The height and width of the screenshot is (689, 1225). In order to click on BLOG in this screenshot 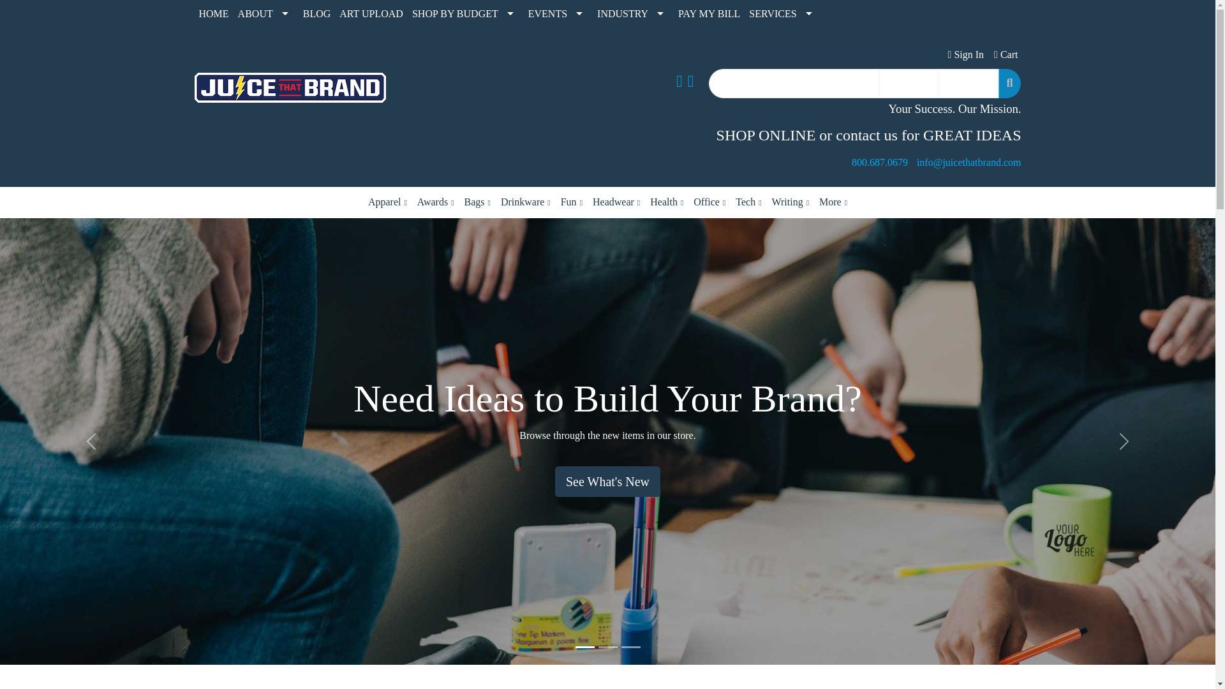, I will do `click(317, 14)`.